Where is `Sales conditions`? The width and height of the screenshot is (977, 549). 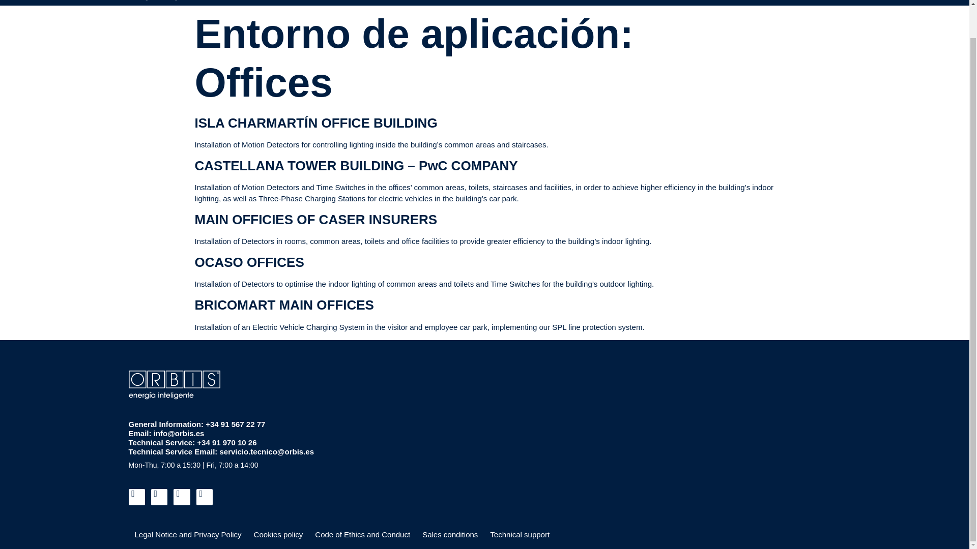
Sales conditions is located at coordinates (450, 535).